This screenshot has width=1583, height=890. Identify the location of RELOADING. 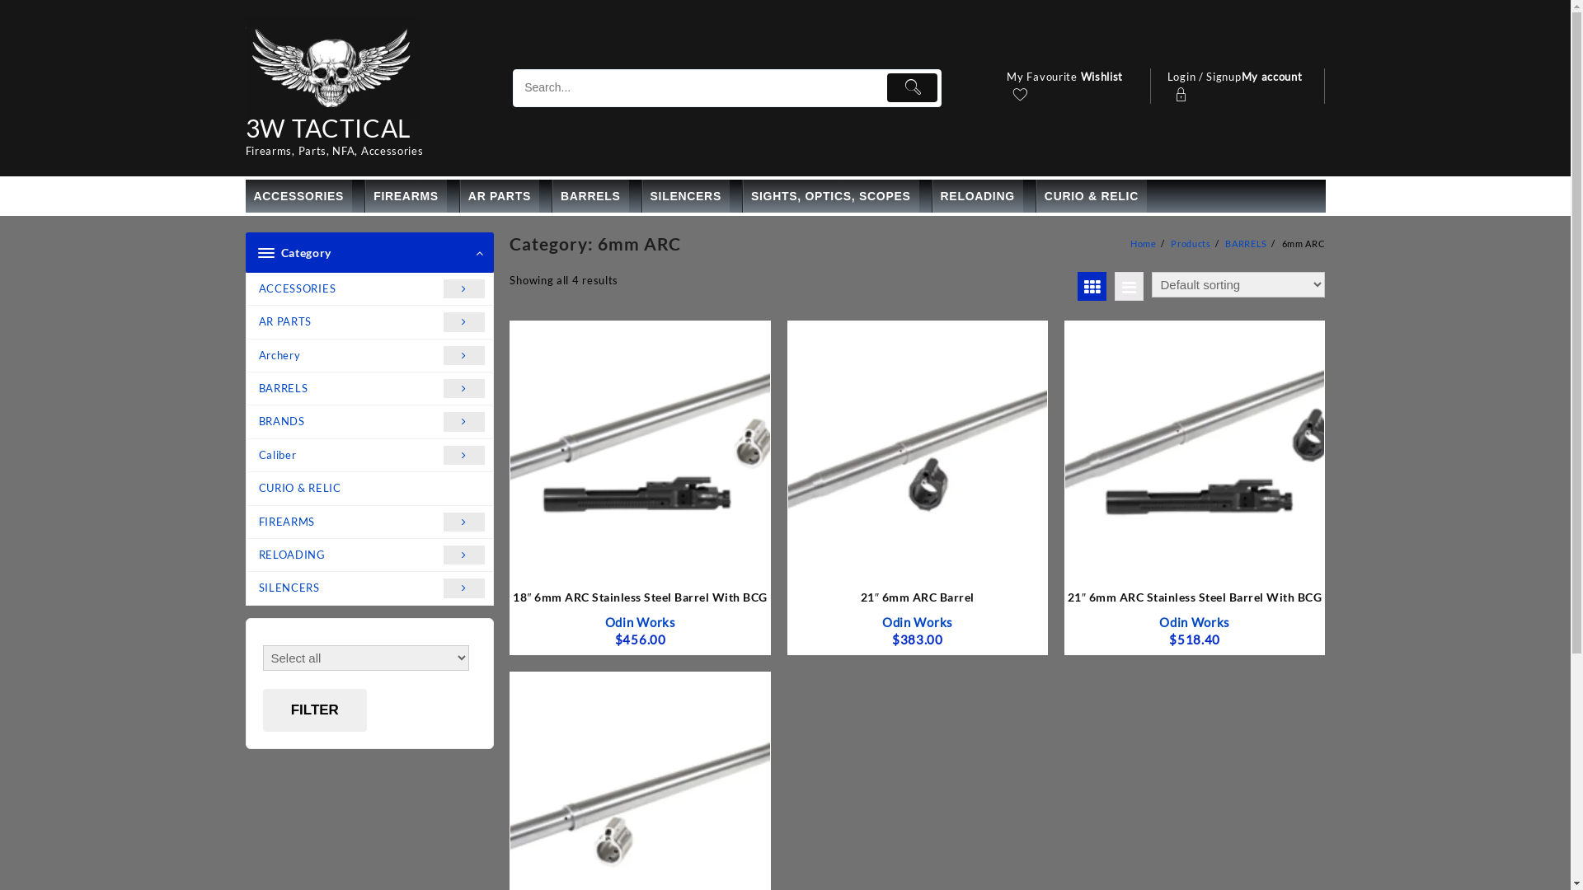
(978, 196).